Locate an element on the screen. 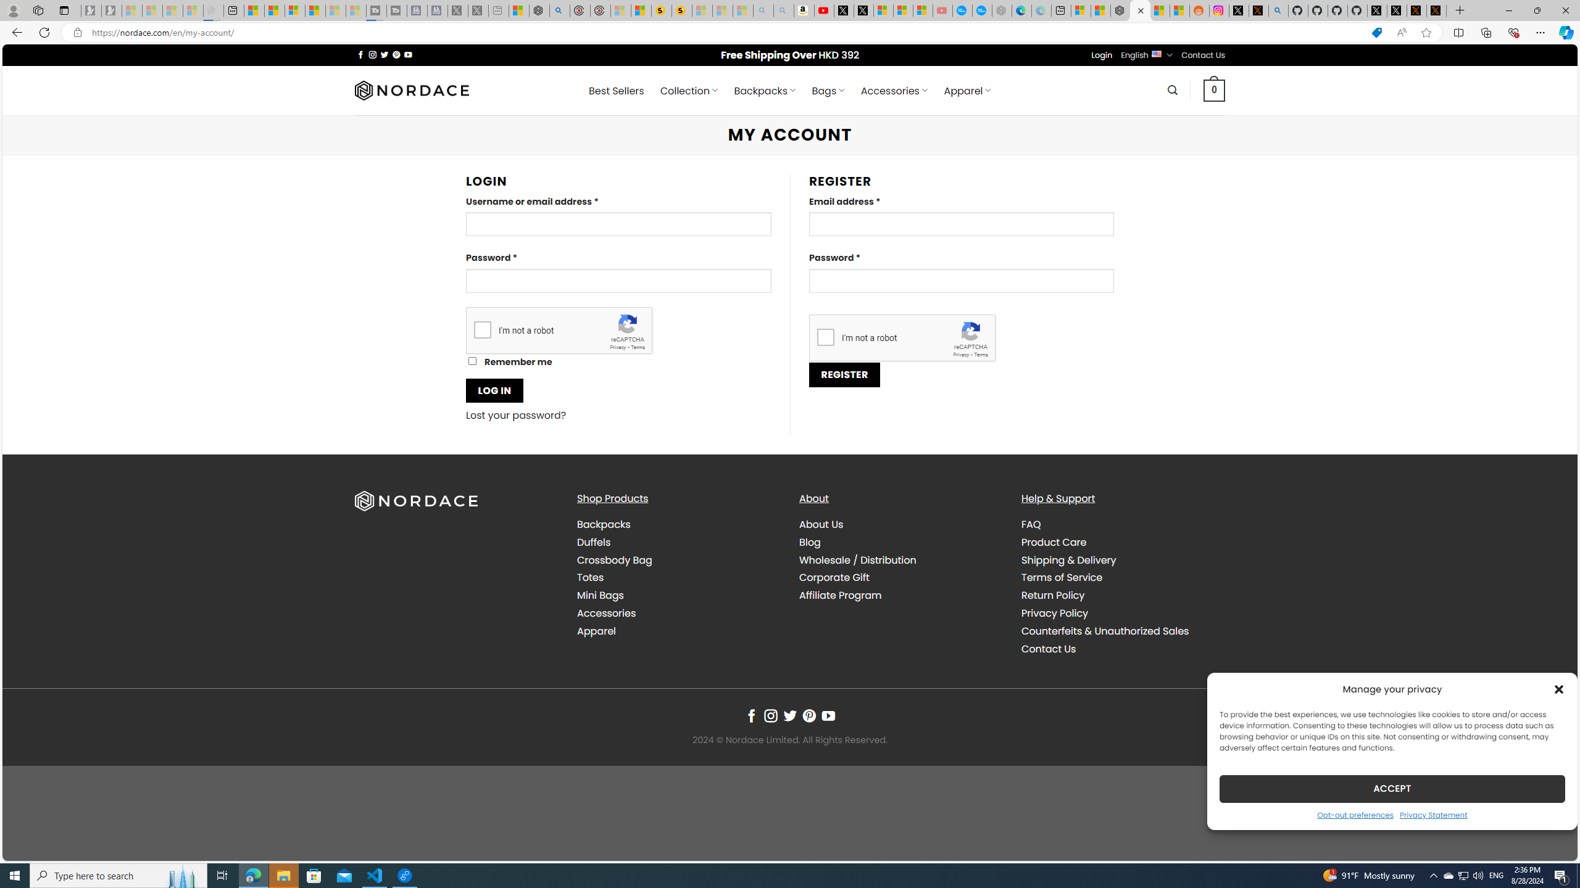 This screenshot has height=888, width=1580. Remember me is located at coordinates (472, 361).